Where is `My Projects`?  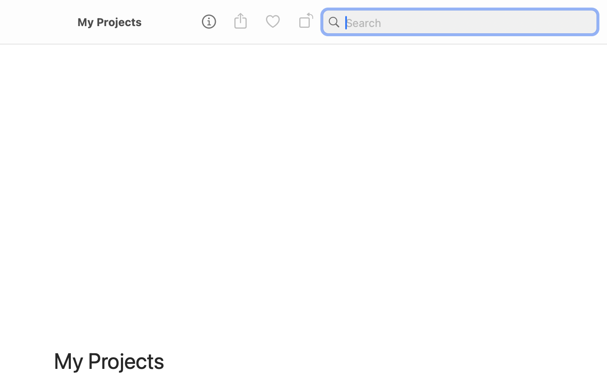
My Projects is located at coordinates (109, 22).